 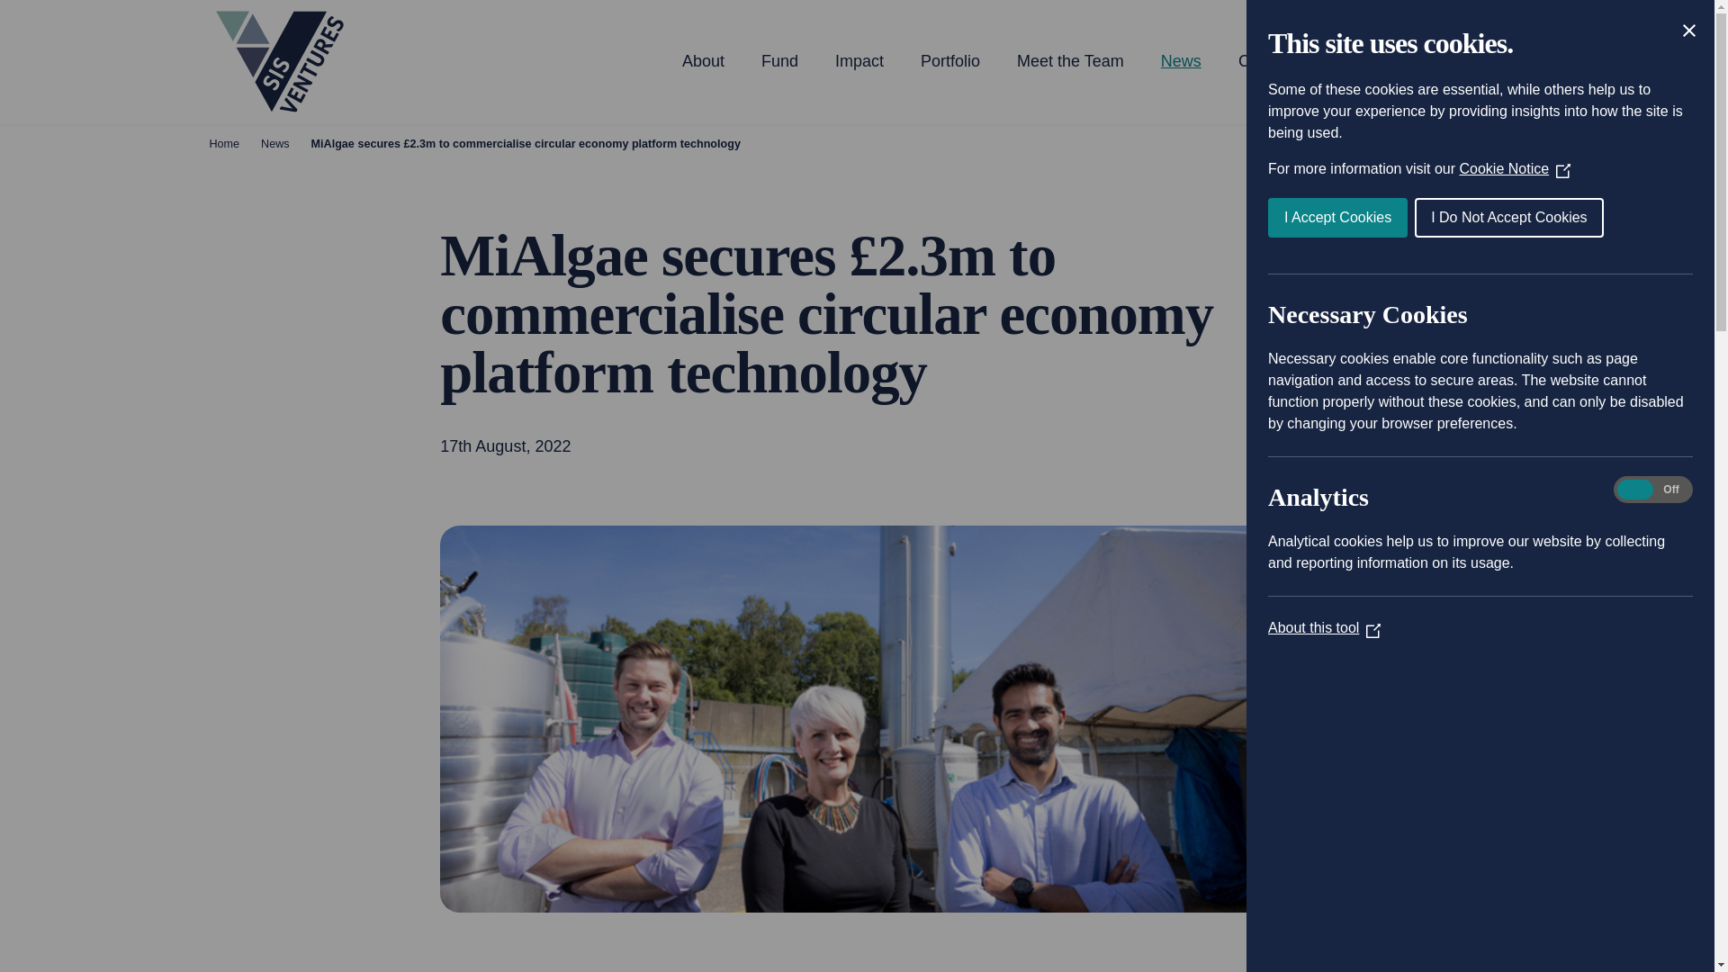 I want to click on Home, so click(x=224, y=143).